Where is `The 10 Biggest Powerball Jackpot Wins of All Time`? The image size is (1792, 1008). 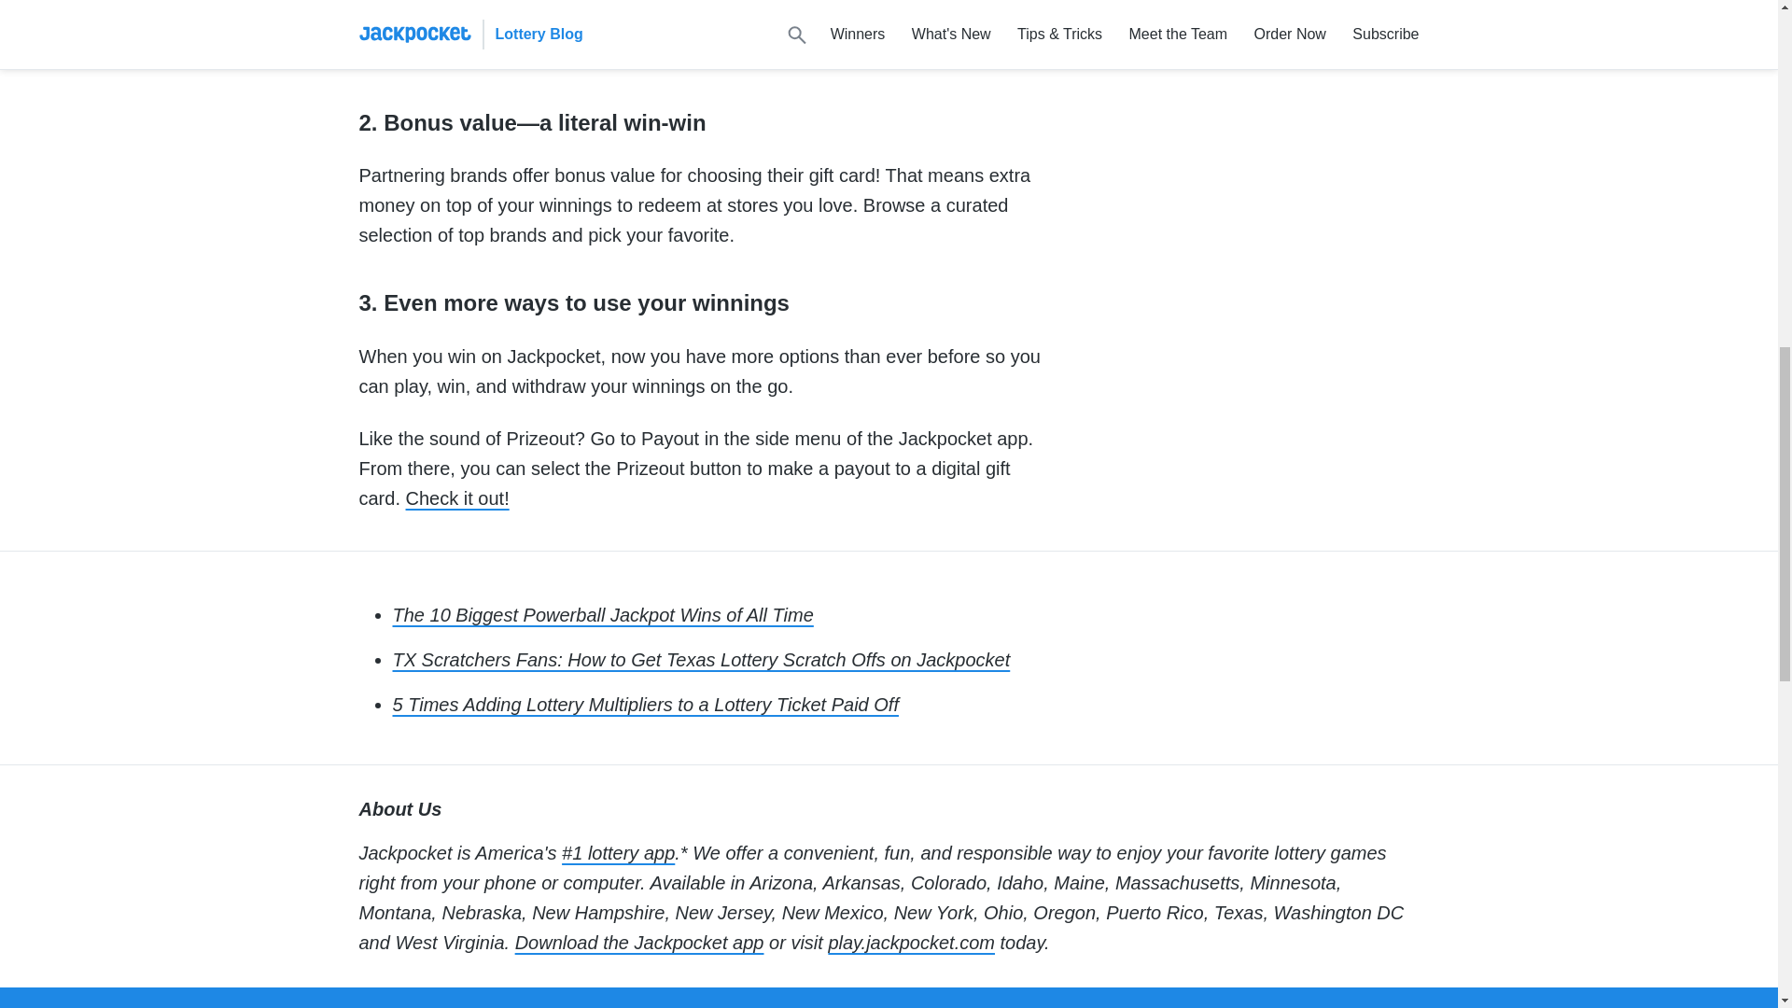
The 10 Biggest Powerball Jackpot Wins of All Time is located at coordinates (603, 614).